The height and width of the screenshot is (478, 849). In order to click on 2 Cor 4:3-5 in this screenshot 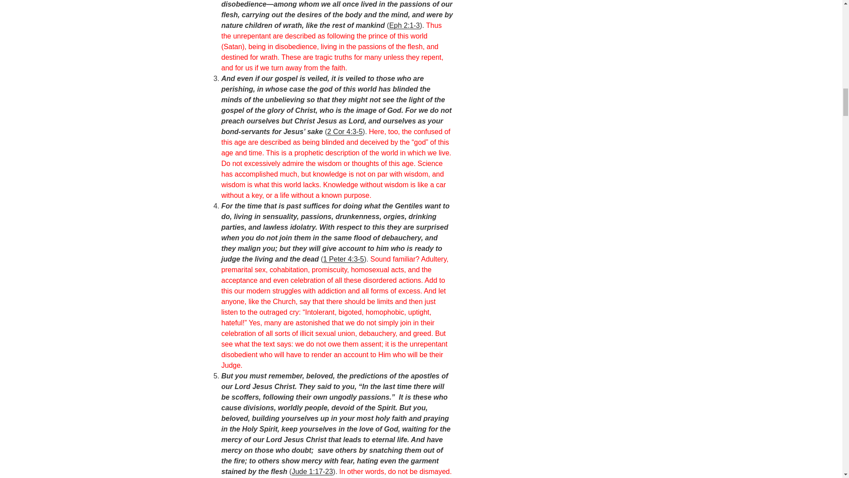, I will do `click(344, 131)`.